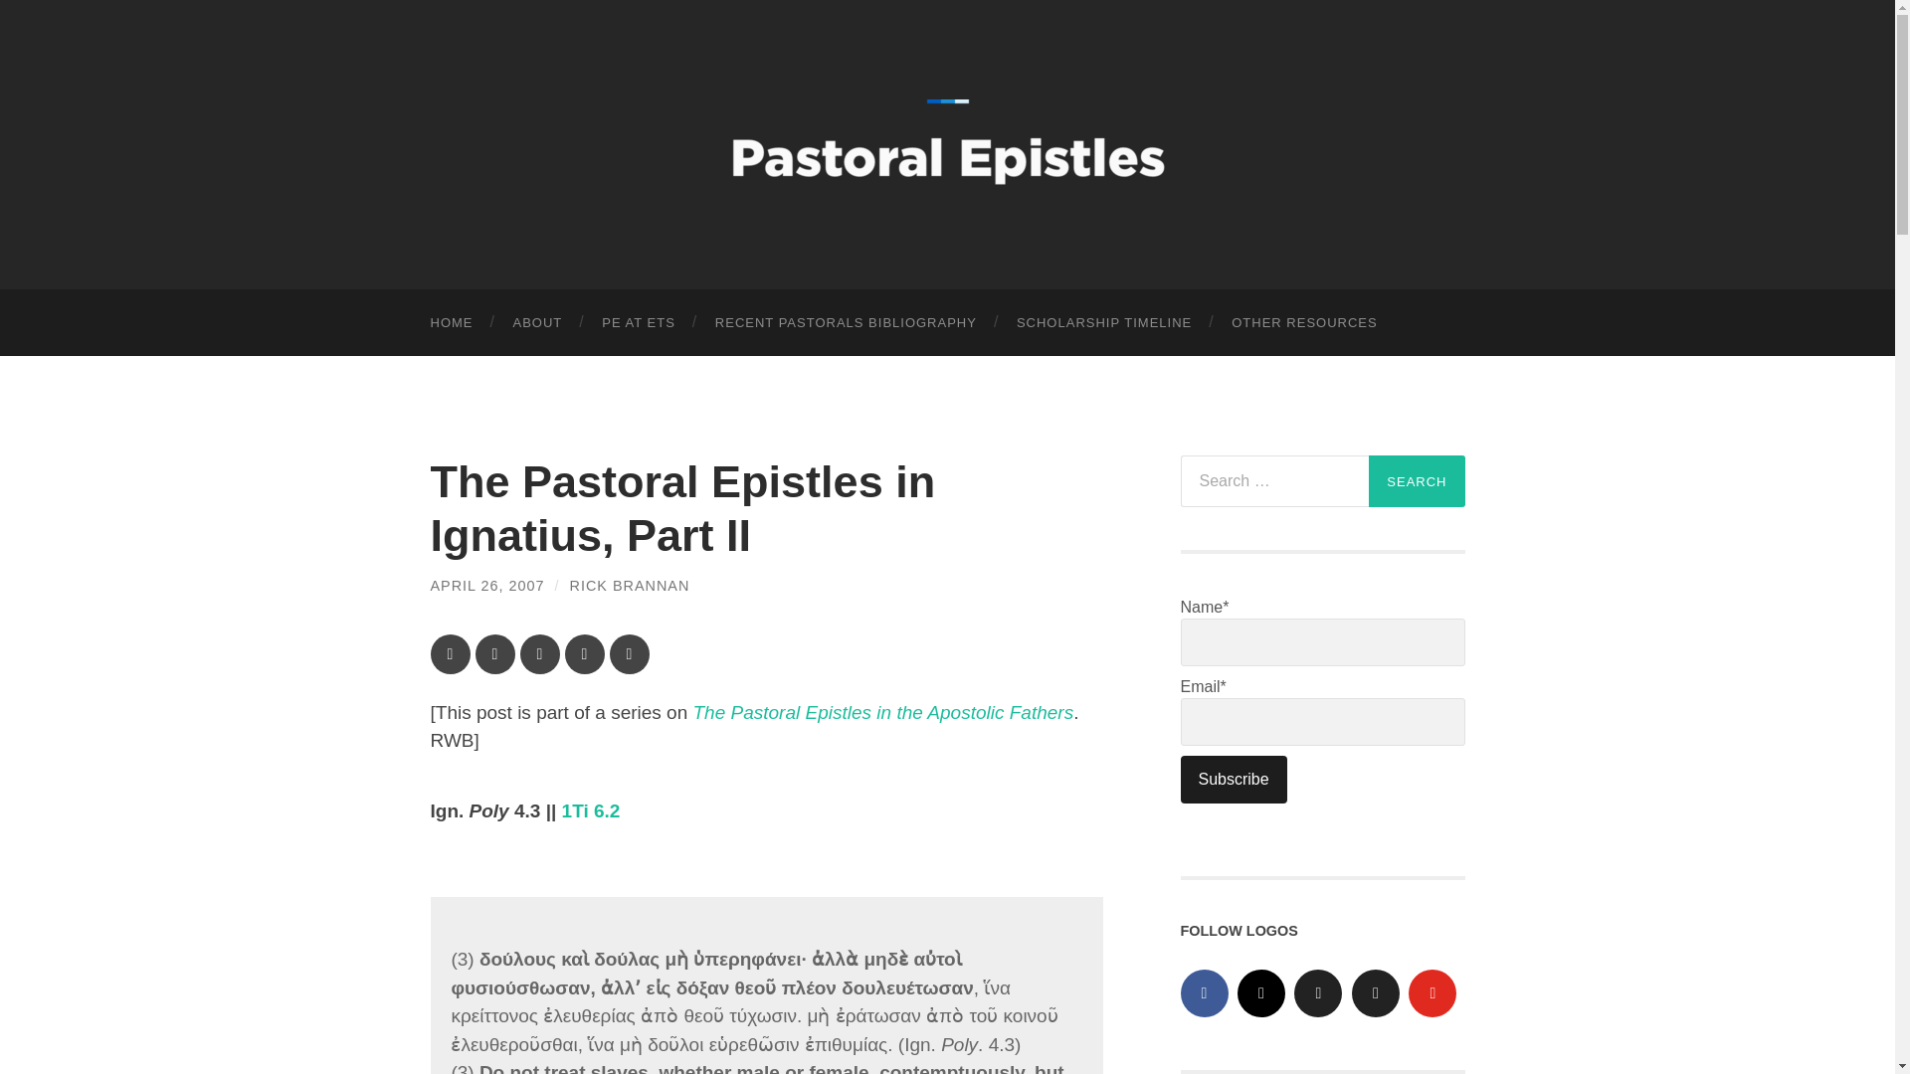  I want to click on SCHOLARSHIP TIMELINE, so click(1104, 322).